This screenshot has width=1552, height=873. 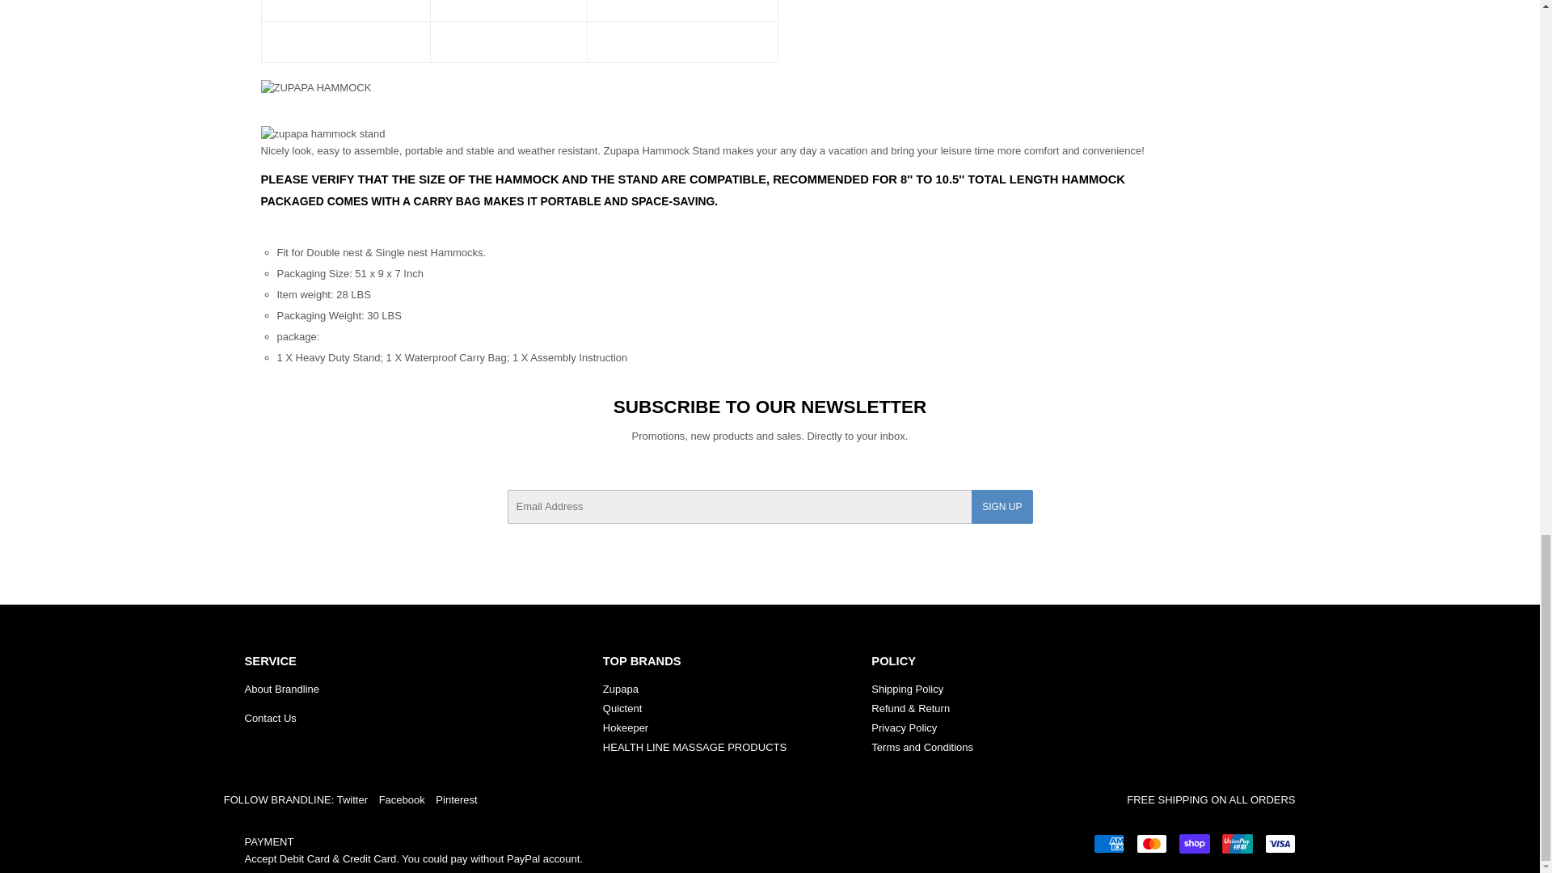 I want to click on Contact, so click(x=270, y=718).